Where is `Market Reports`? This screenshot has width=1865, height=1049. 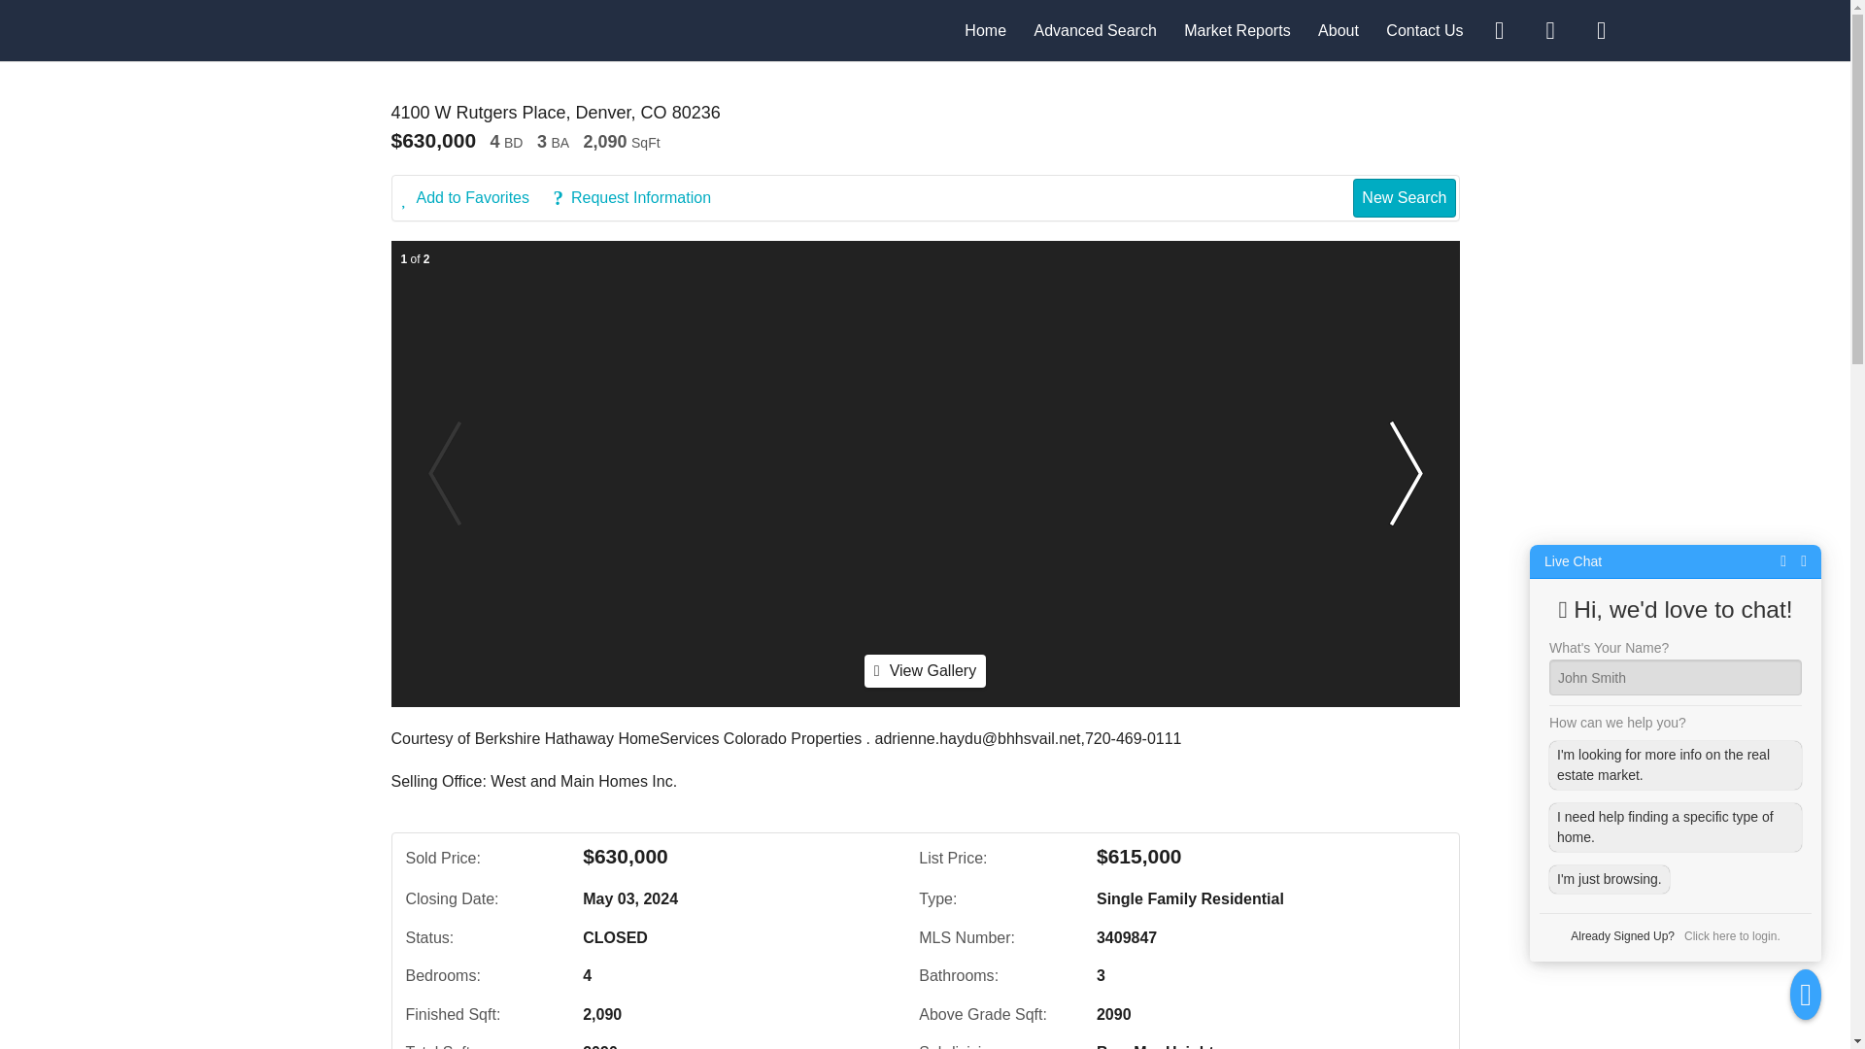 Market Reports is located at coordinates (1238, 29).